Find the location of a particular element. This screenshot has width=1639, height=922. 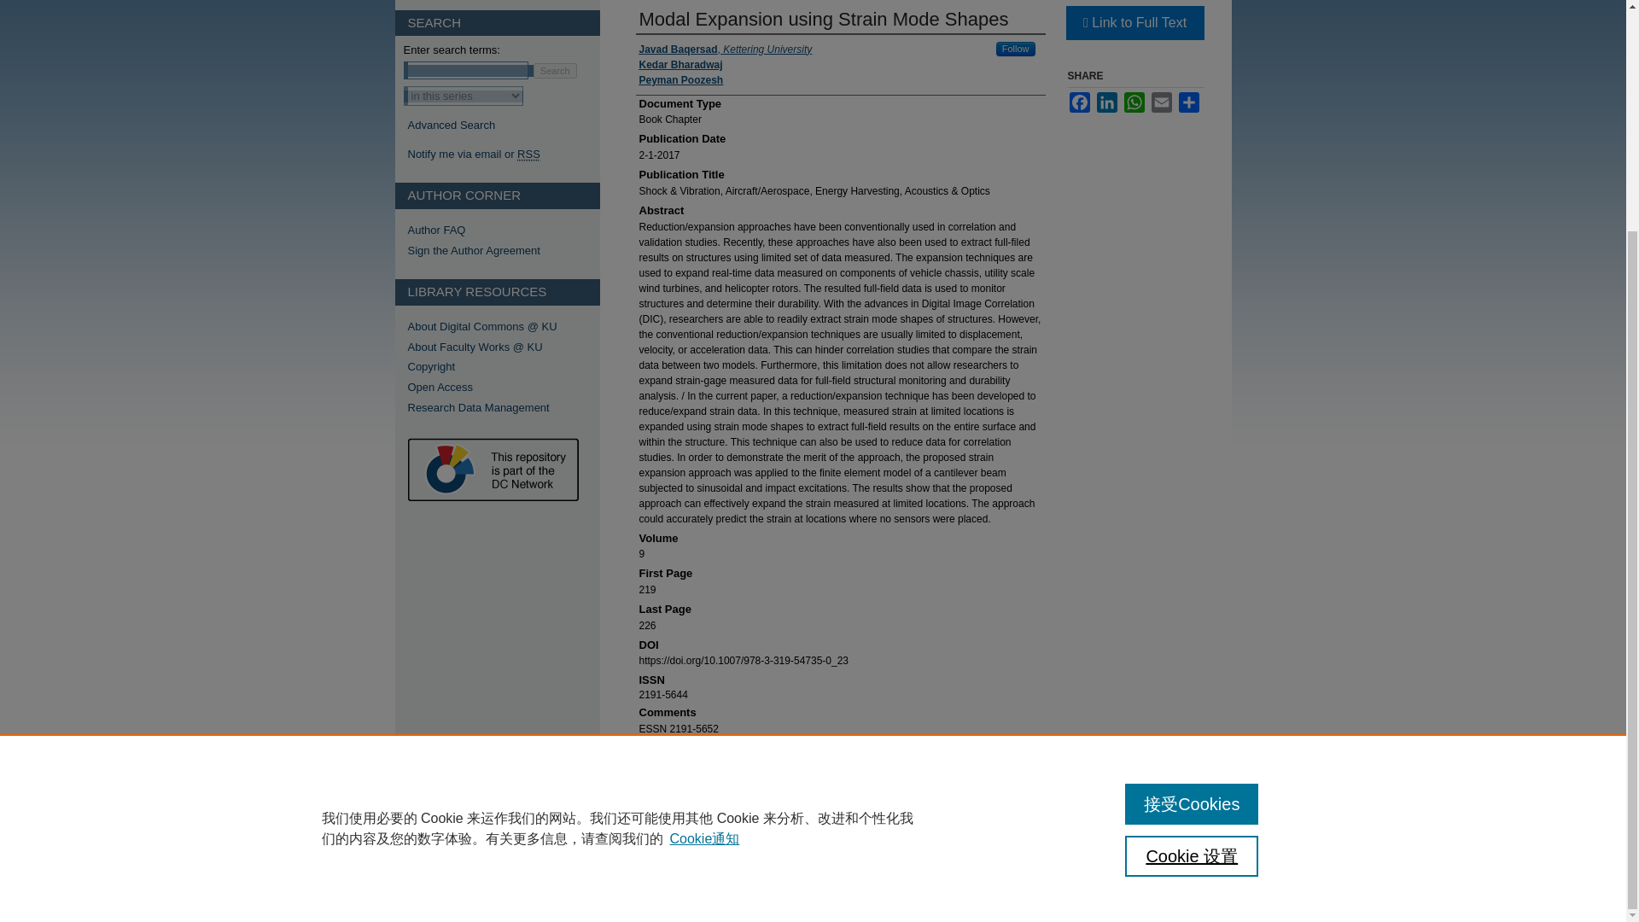

Follow Javad Baqersad is located at coordinates (1016, 48).